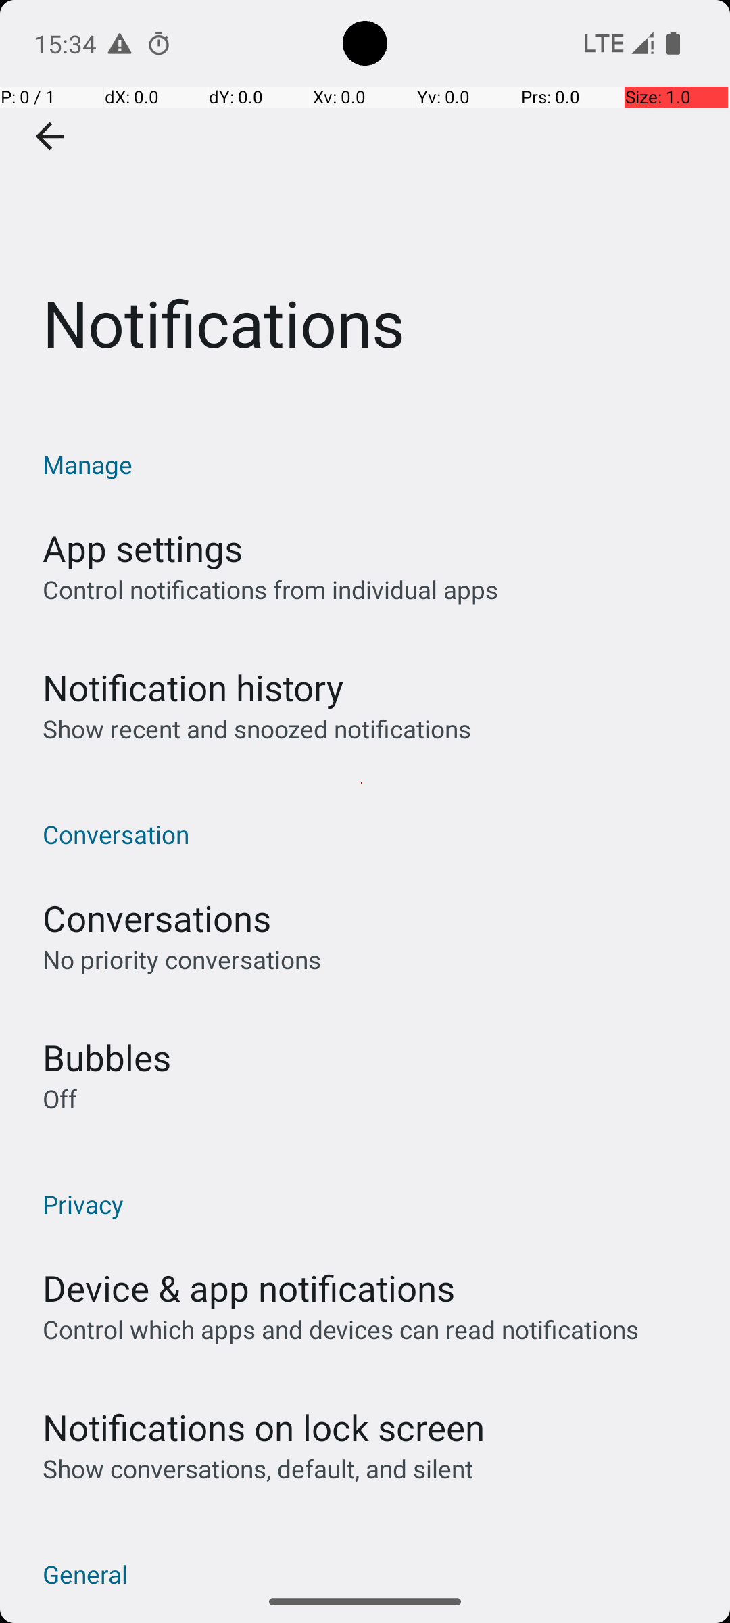 Image resolution: width=730 pixels, height=1623 pixels. What do you see at coordinates (257, 729) in the screenshot?
I see `Show recent and snoozed notifications` at bounding box center [257, 729].